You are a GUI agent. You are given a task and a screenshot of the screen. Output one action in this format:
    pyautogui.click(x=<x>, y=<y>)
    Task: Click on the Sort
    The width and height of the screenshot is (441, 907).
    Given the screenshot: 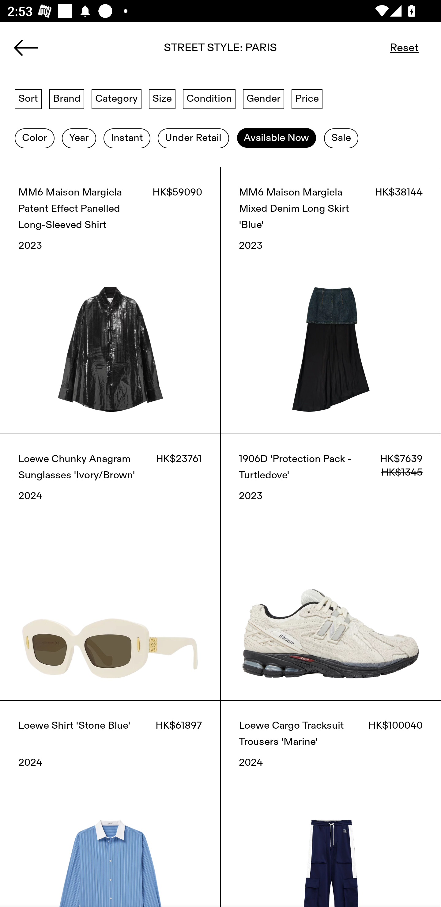 What is the action you would take?
    pyautogui.click(x=28, y=98)
    